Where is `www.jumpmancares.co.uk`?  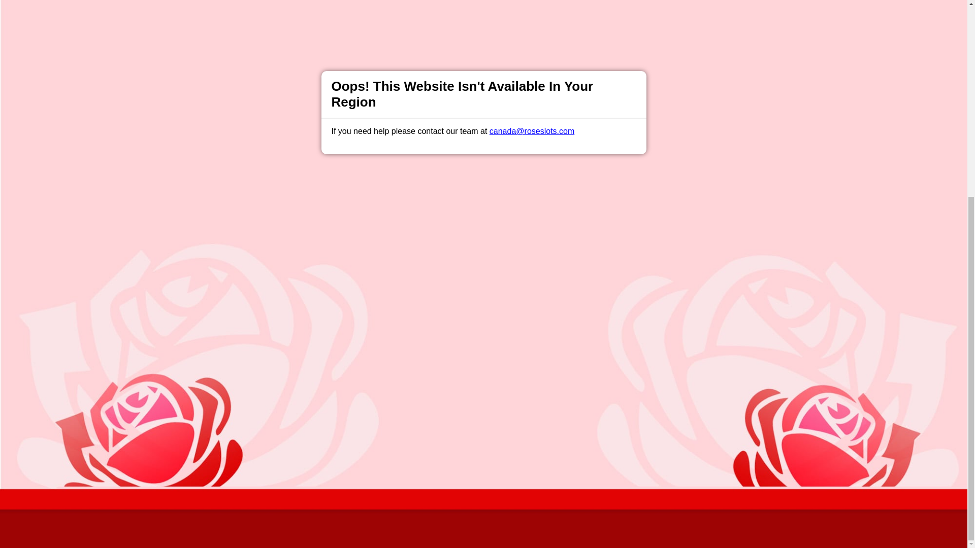 www.jumpmancares.co.uk is located at coordinates (413, 447).